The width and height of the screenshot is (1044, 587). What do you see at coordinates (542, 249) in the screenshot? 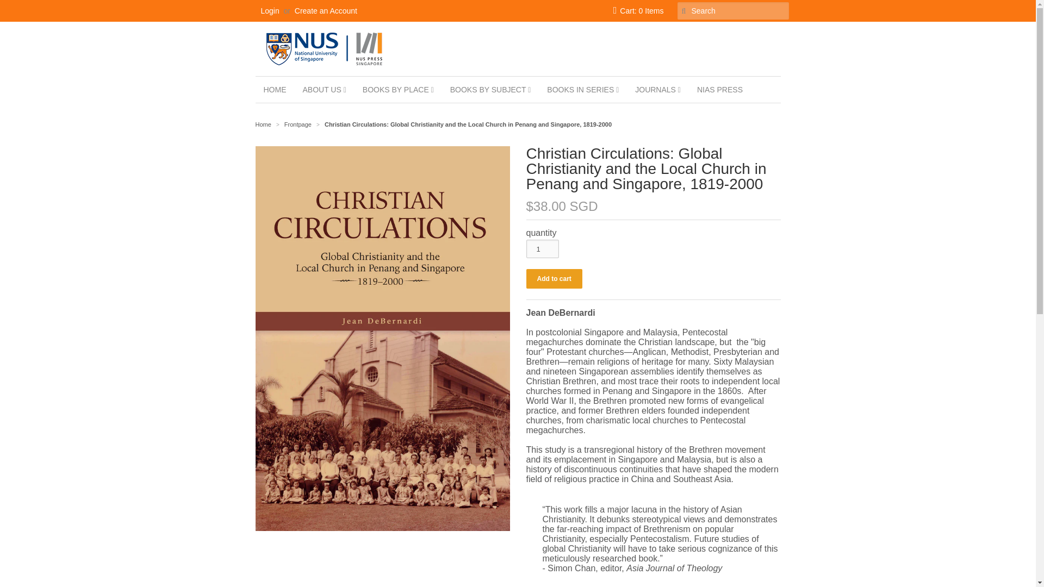
I see `1` at bounding box center [542, 249].